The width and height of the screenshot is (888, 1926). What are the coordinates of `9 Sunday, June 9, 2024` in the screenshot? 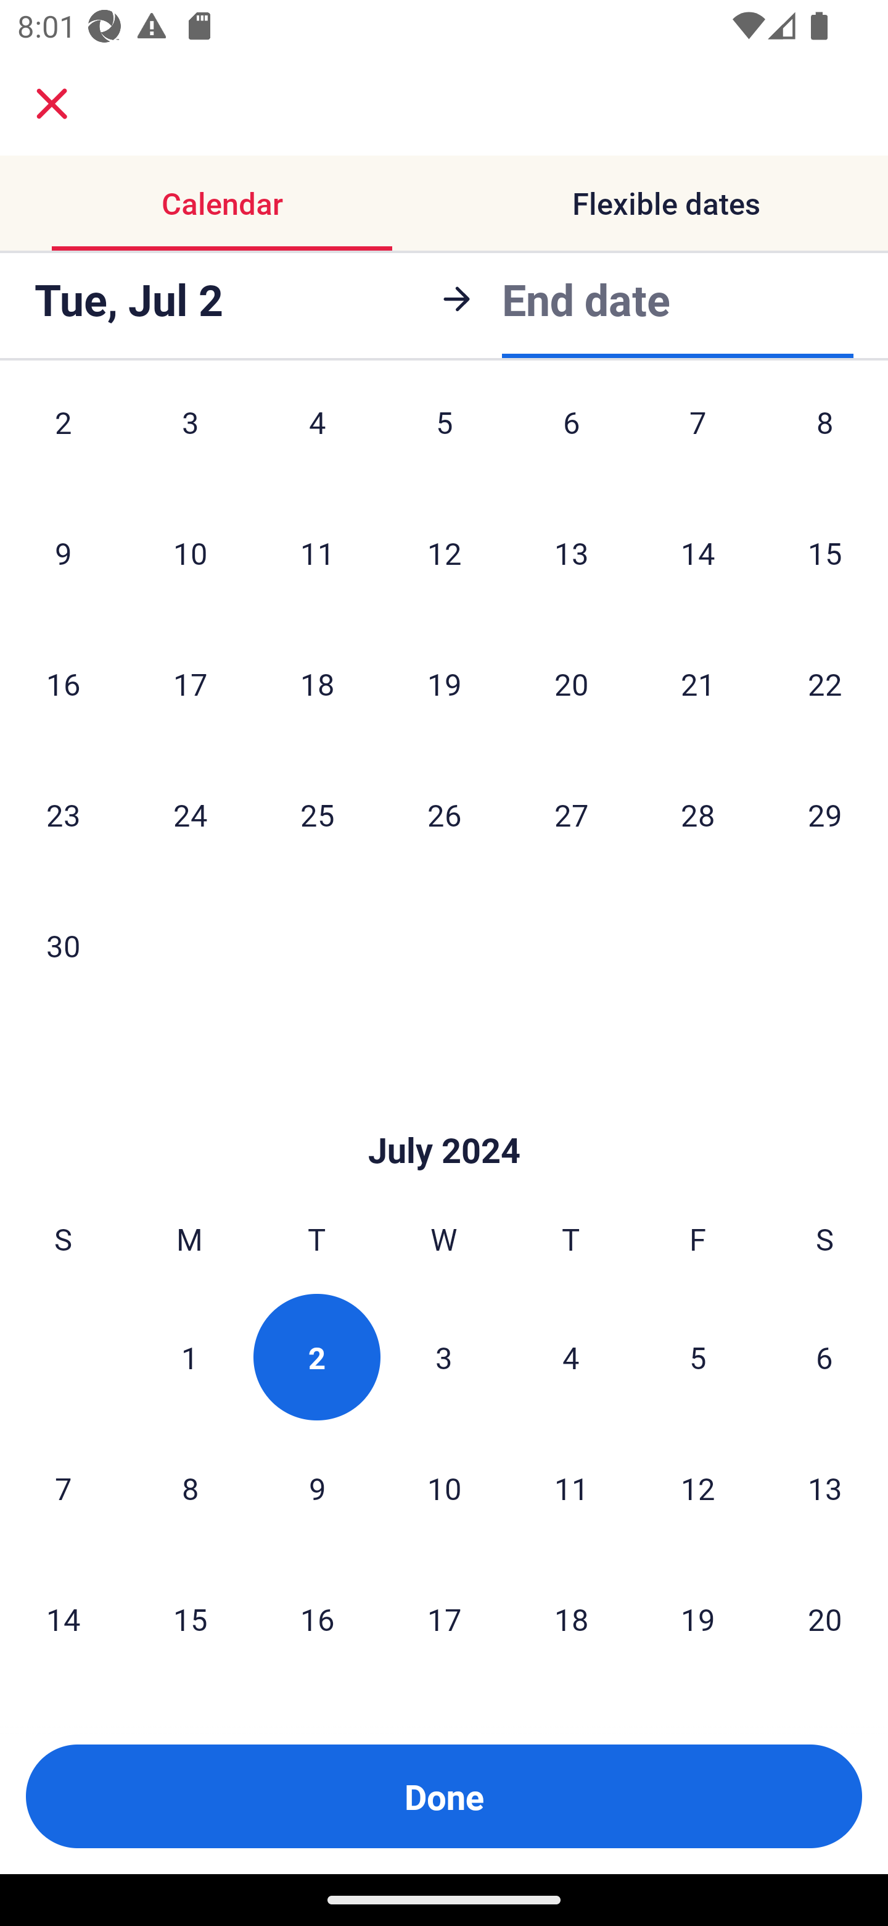 It's located at (63, 552).